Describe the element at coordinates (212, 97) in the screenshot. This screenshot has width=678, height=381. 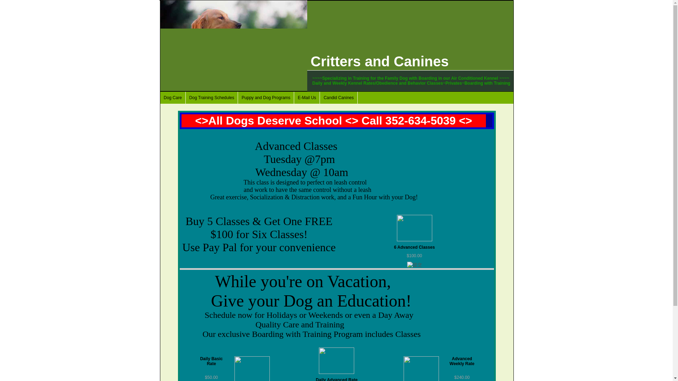
I see `Dog Training Schedules` at that location.